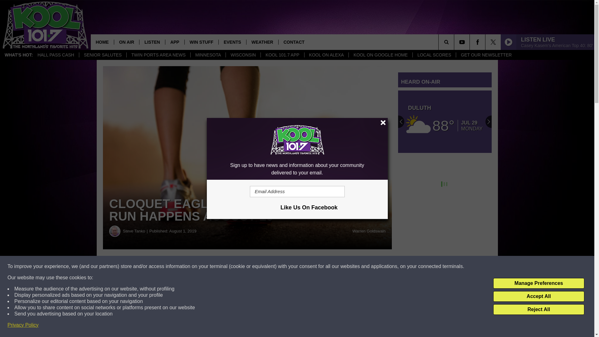 This screenshot has height=337, width=599. What do you see at coordinates (243, 55) in the screenshot?
I see `WISCONSIN` at bounding box center [243, 55].